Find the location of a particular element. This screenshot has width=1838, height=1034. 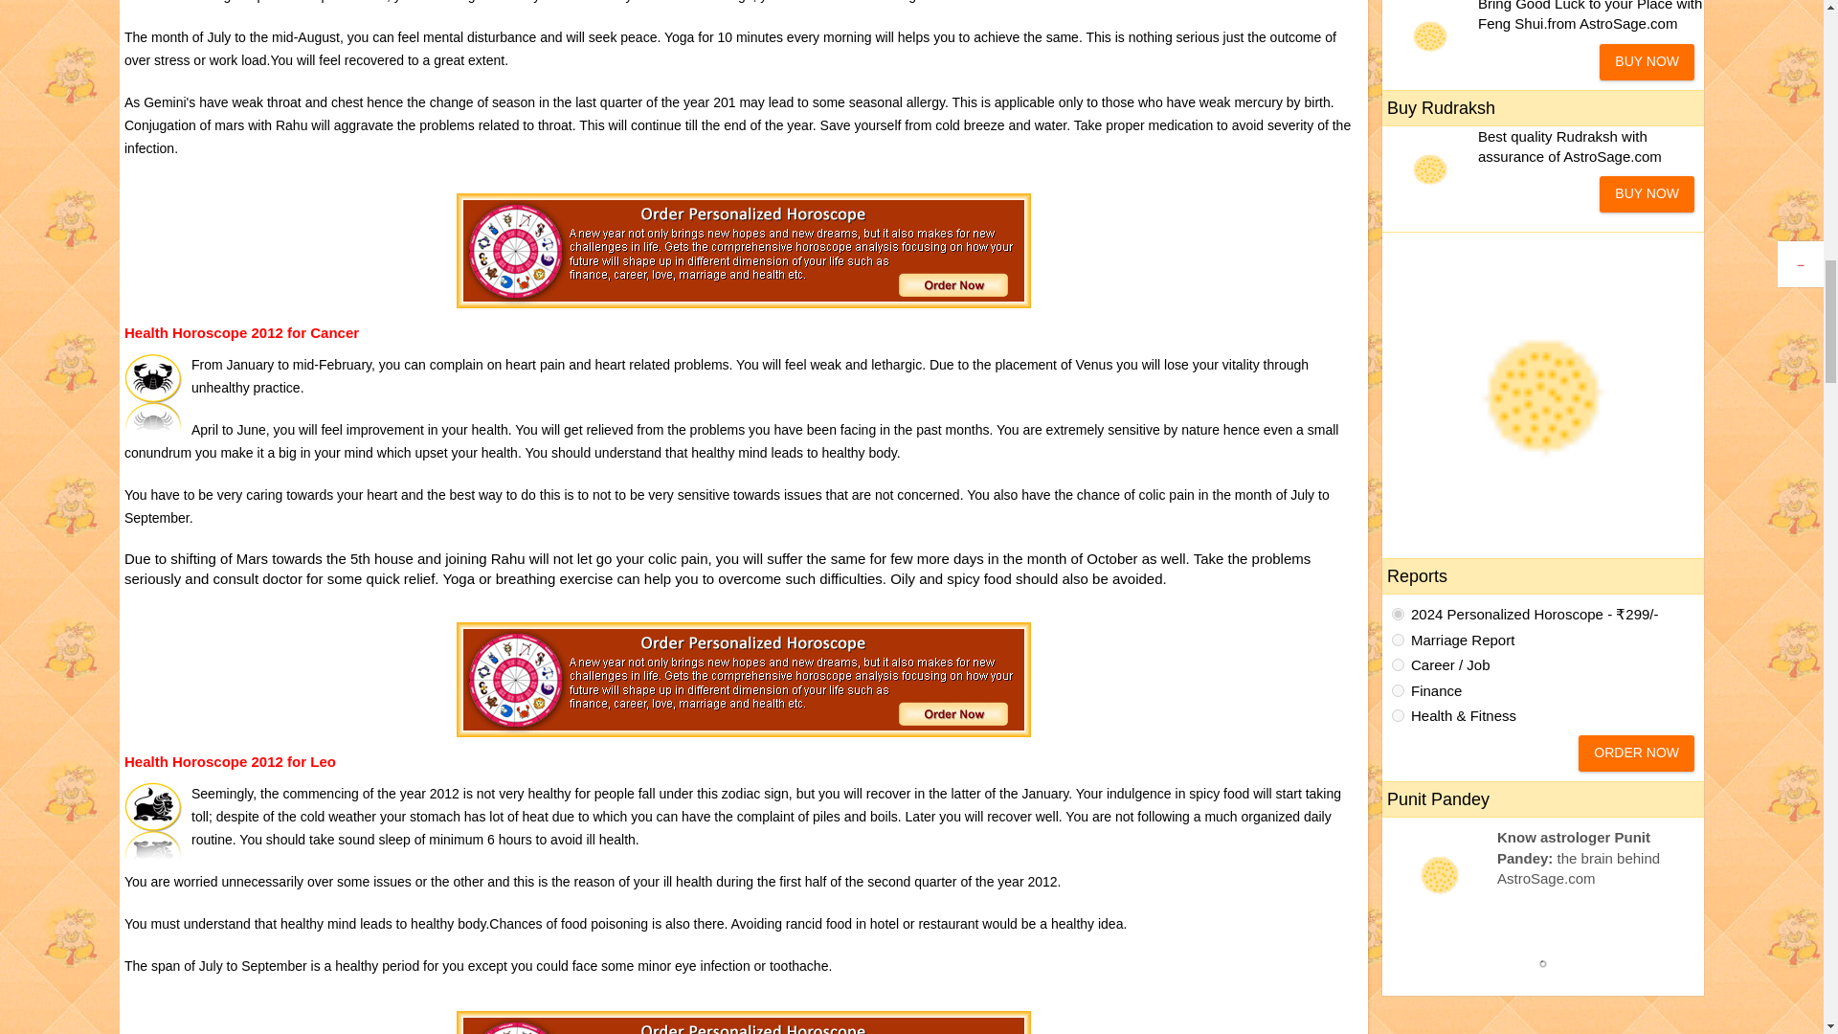

finance-new2 is located at coordinates (1398, 689).